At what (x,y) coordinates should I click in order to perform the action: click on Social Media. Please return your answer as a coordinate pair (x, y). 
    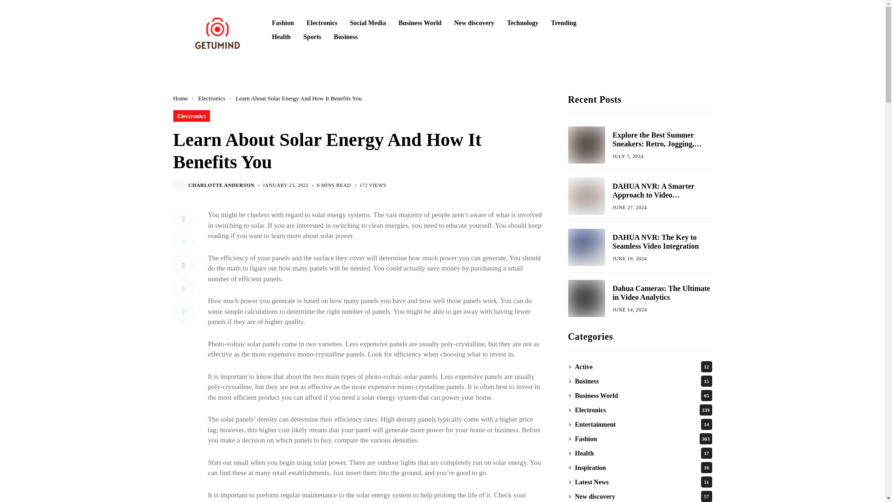
    Looking at the image, I should click on (367, 23).